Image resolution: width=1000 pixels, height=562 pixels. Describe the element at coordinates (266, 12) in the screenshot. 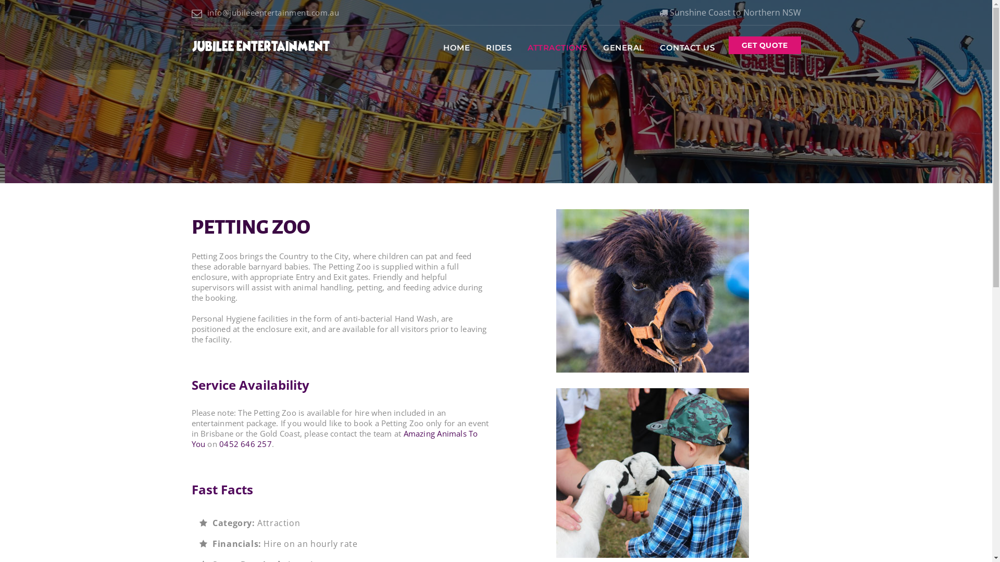

I see `info@jubileeentertainment.com.au` at that location.